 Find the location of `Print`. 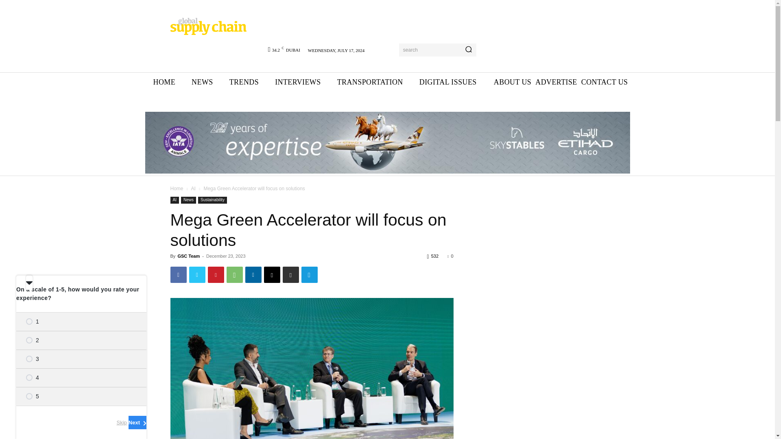

Print is located at coordinates (290, 274).